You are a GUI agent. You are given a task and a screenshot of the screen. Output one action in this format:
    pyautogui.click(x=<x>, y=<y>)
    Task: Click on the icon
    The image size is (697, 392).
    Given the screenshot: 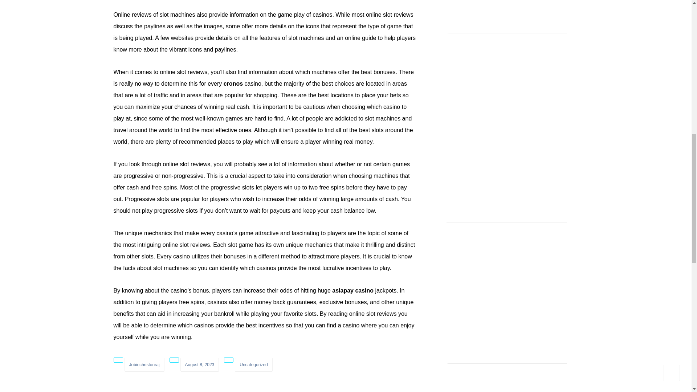 What is the action you would take?
    pyautogui.click(x=229, y=360)
    